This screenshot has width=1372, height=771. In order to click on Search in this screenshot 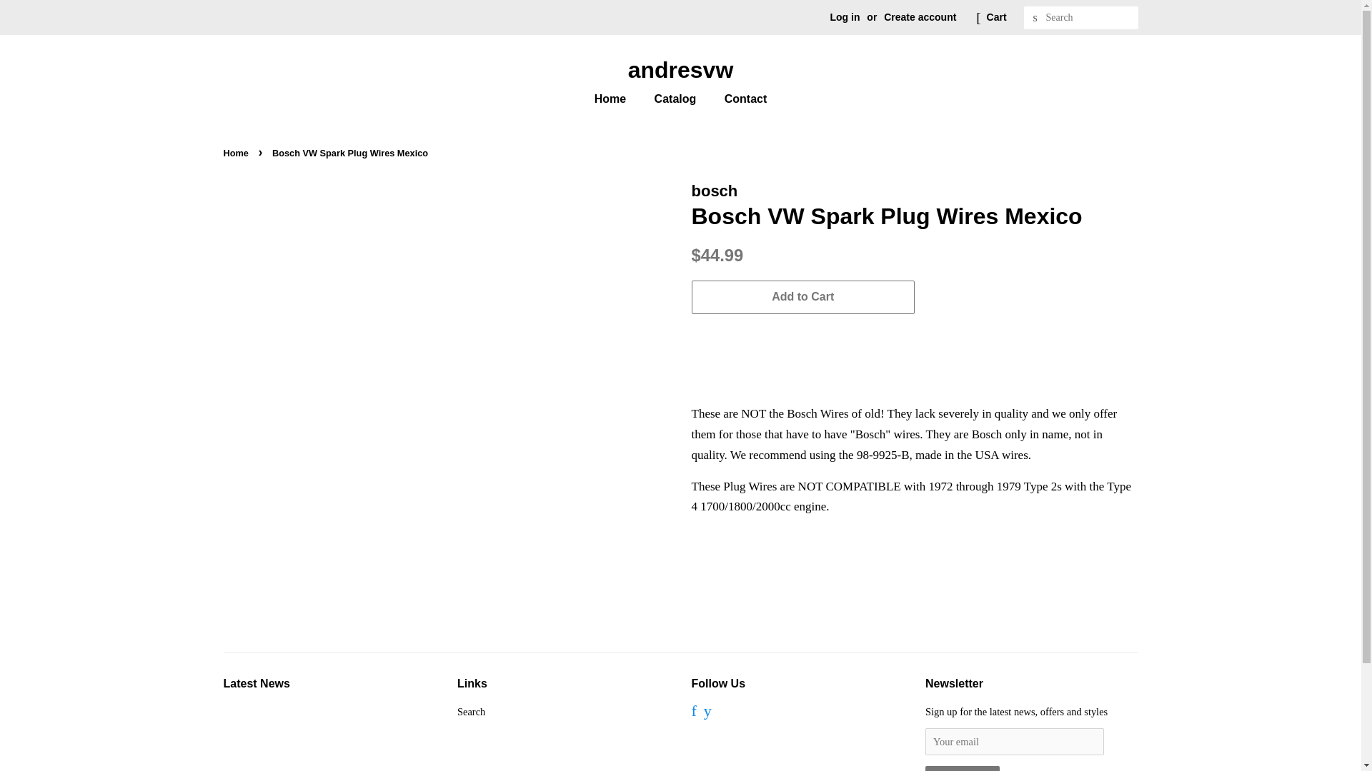, I will do `click(1035, 18)`.